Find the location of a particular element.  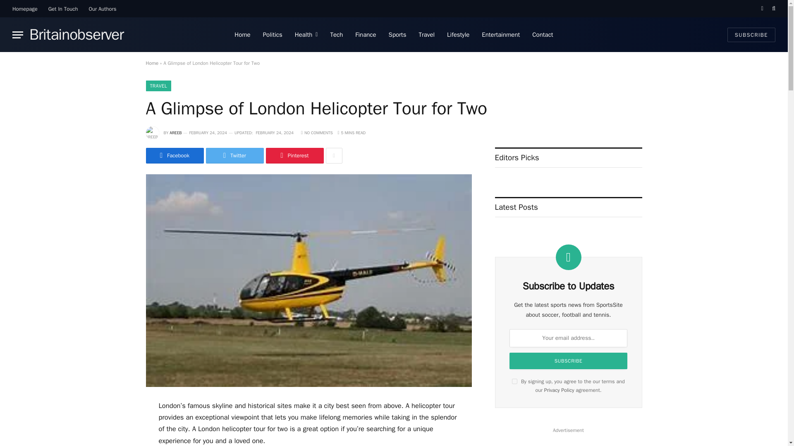

Lifestyle is located at coordinates (458, 35).